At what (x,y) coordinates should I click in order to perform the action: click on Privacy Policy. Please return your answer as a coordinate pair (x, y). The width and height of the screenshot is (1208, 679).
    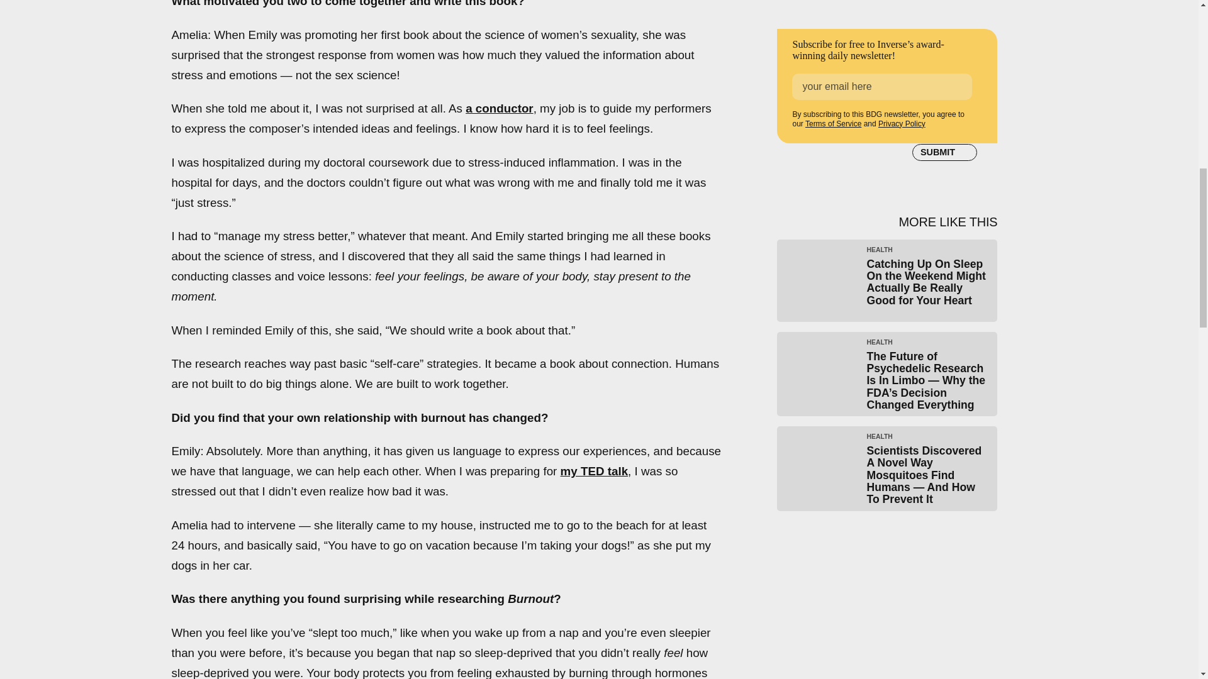
    Looking at the image, I should click on (901, 124).